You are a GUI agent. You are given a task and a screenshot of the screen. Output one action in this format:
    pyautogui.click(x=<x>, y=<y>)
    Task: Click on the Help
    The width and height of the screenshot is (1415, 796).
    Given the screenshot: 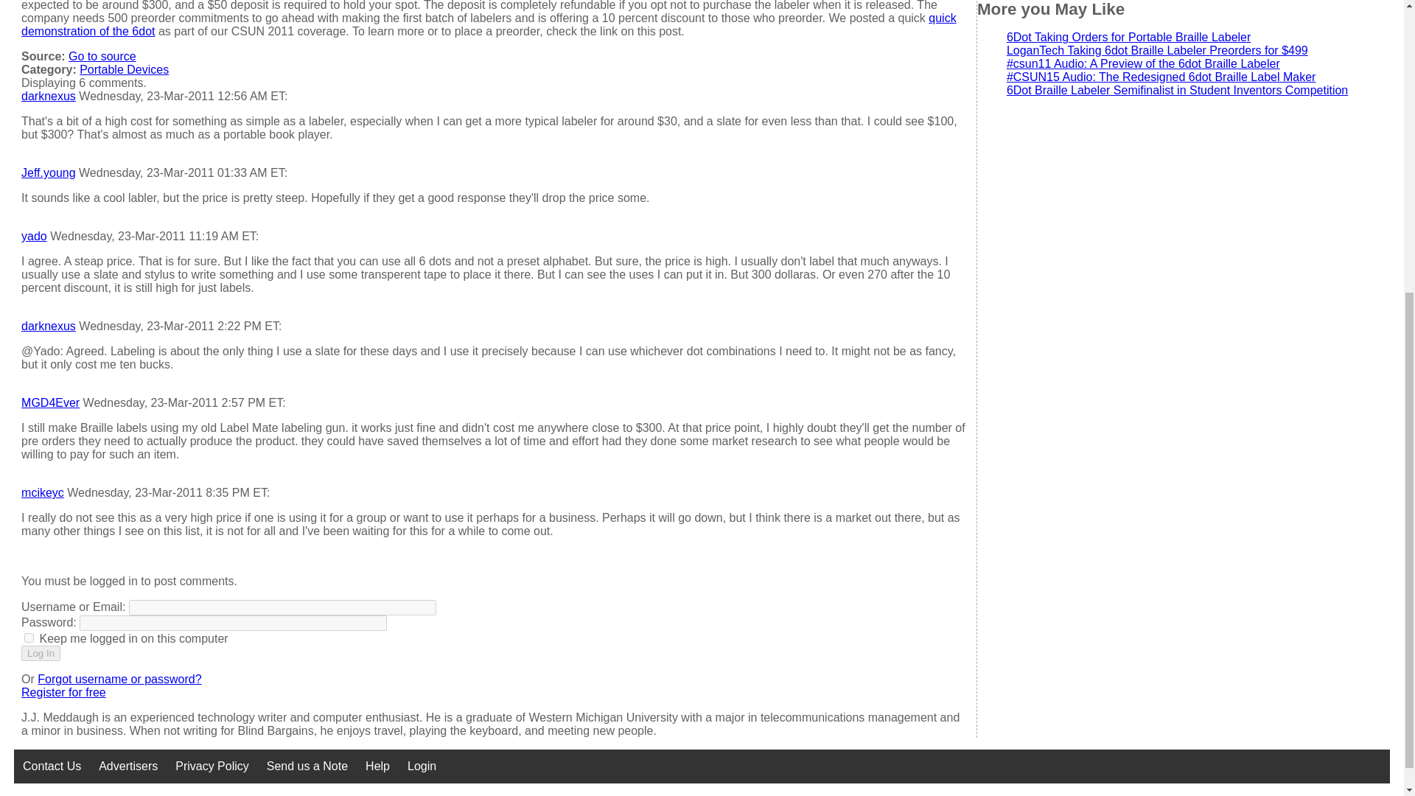 What is the action you would take?
    pyautogui.click(x=377, y=767)
    